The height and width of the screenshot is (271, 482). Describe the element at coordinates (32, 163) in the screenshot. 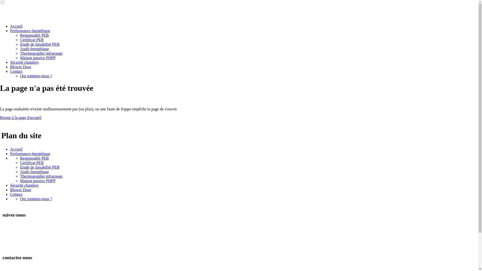

I see `Certificat PEB` at that location.